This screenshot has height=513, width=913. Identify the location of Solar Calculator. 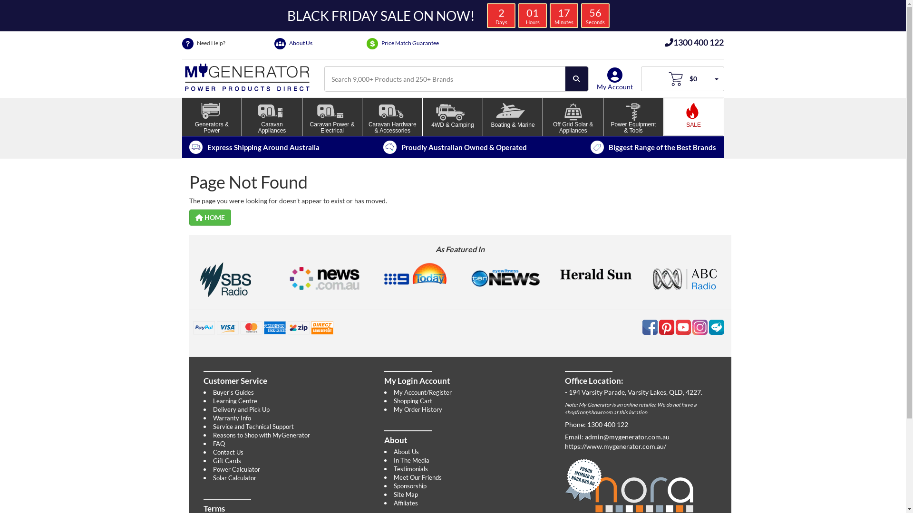
(235, 478).